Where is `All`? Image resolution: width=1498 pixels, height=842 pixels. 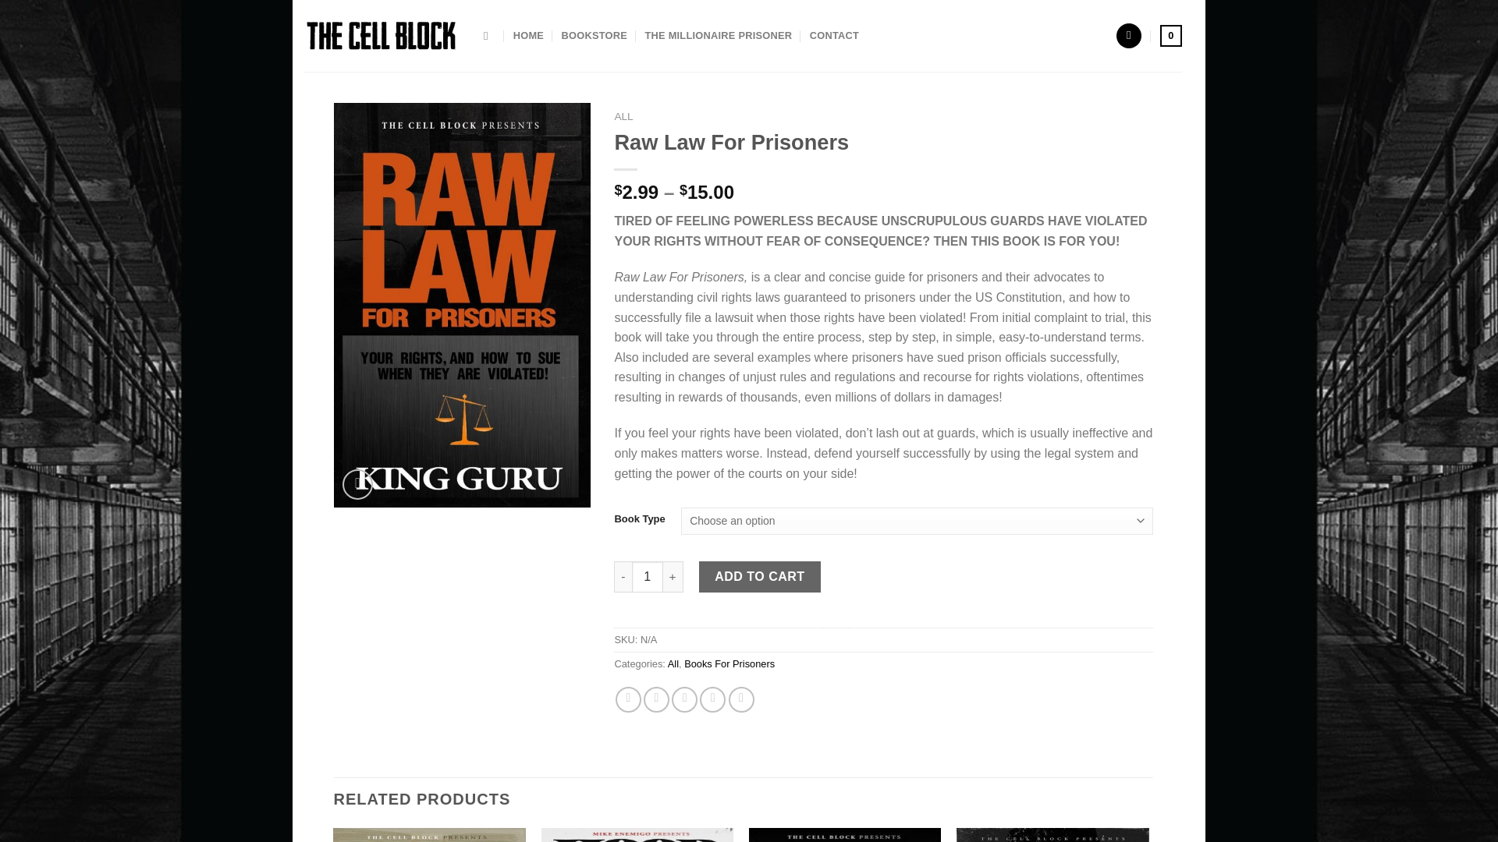 All is located at coordinates (673, 663).